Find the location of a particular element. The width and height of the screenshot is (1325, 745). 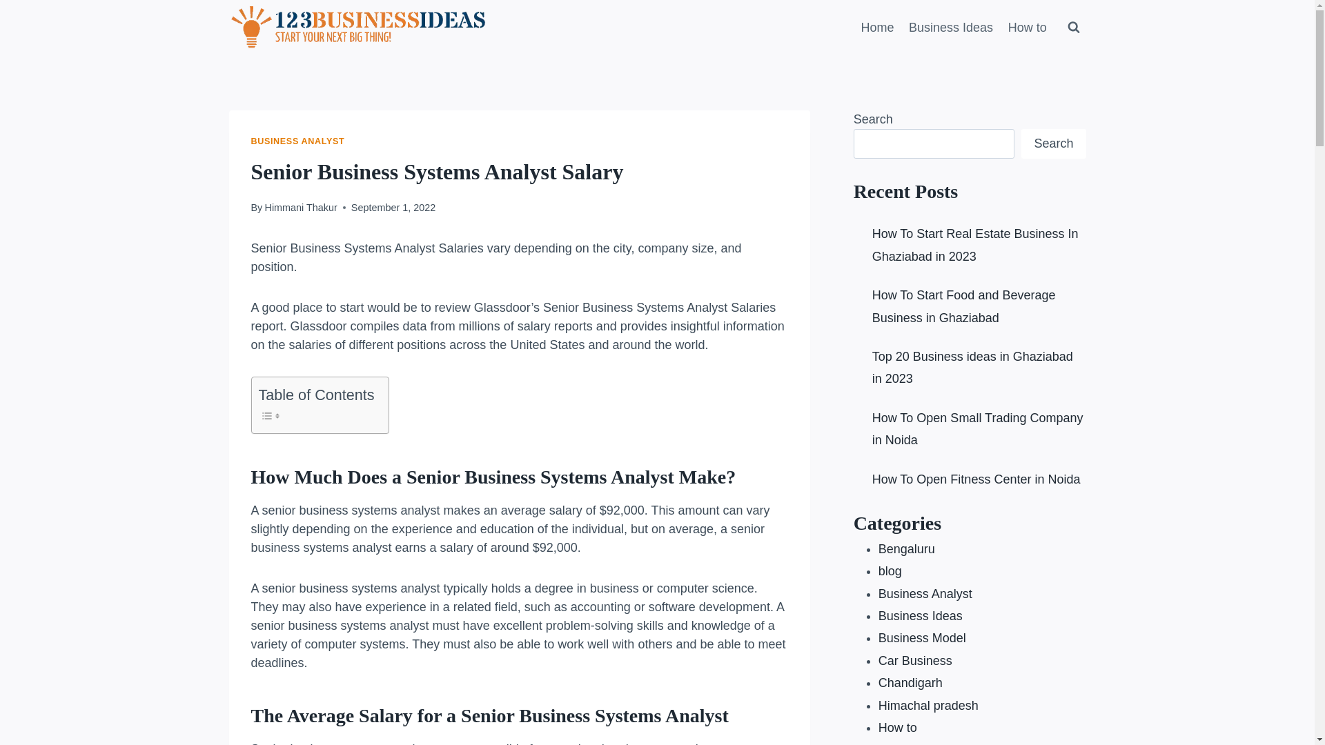

blog is located at coordinates (890, 571).